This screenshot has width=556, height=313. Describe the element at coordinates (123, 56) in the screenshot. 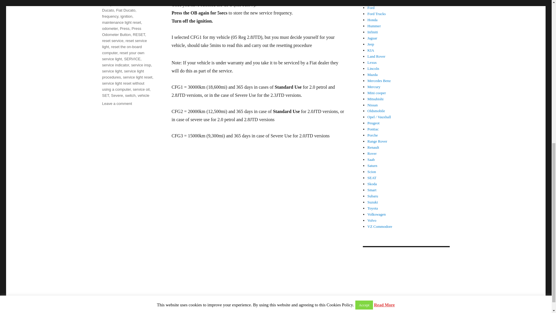

I see `reset your own service light` at that location.